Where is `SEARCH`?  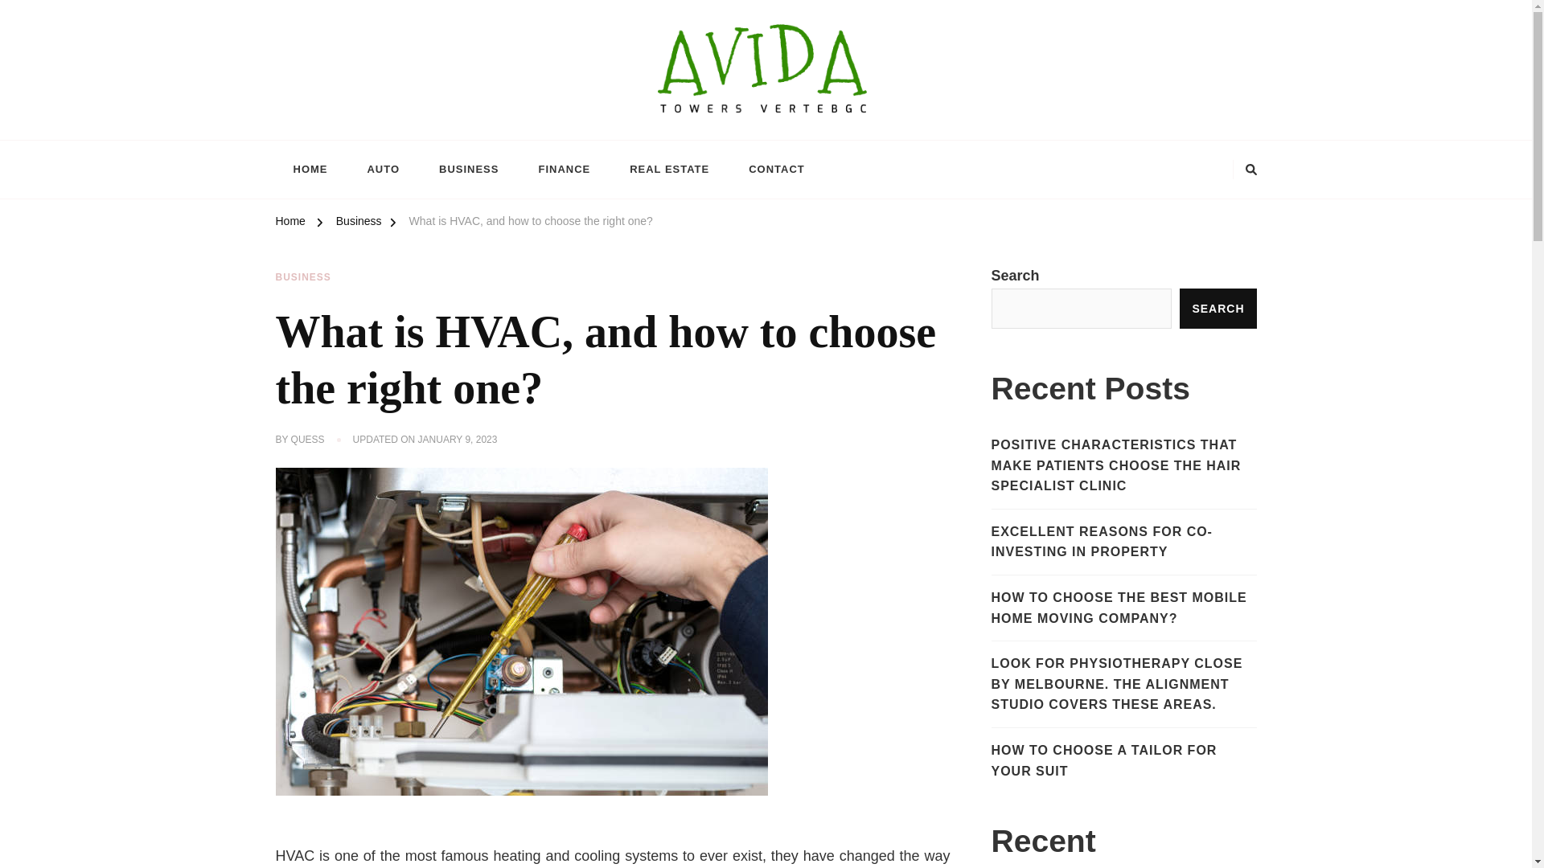 SEARCH is located at coordinates (1218, 309).